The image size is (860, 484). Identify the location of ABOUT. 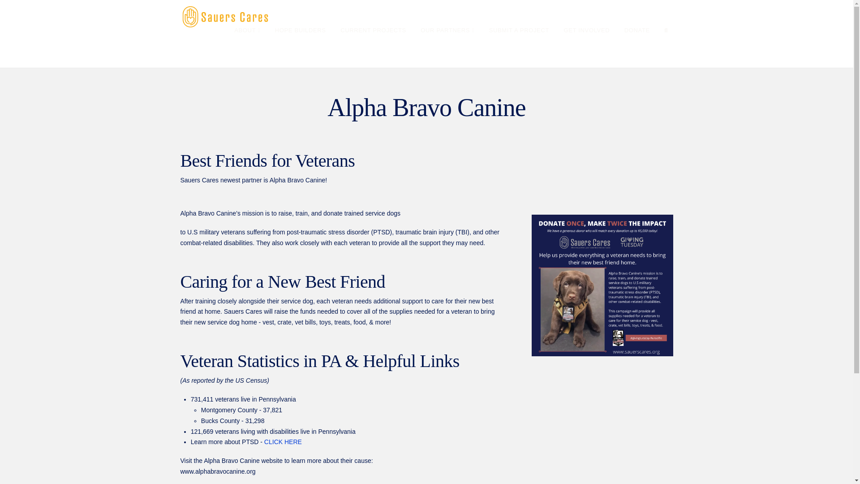
(247, 48).